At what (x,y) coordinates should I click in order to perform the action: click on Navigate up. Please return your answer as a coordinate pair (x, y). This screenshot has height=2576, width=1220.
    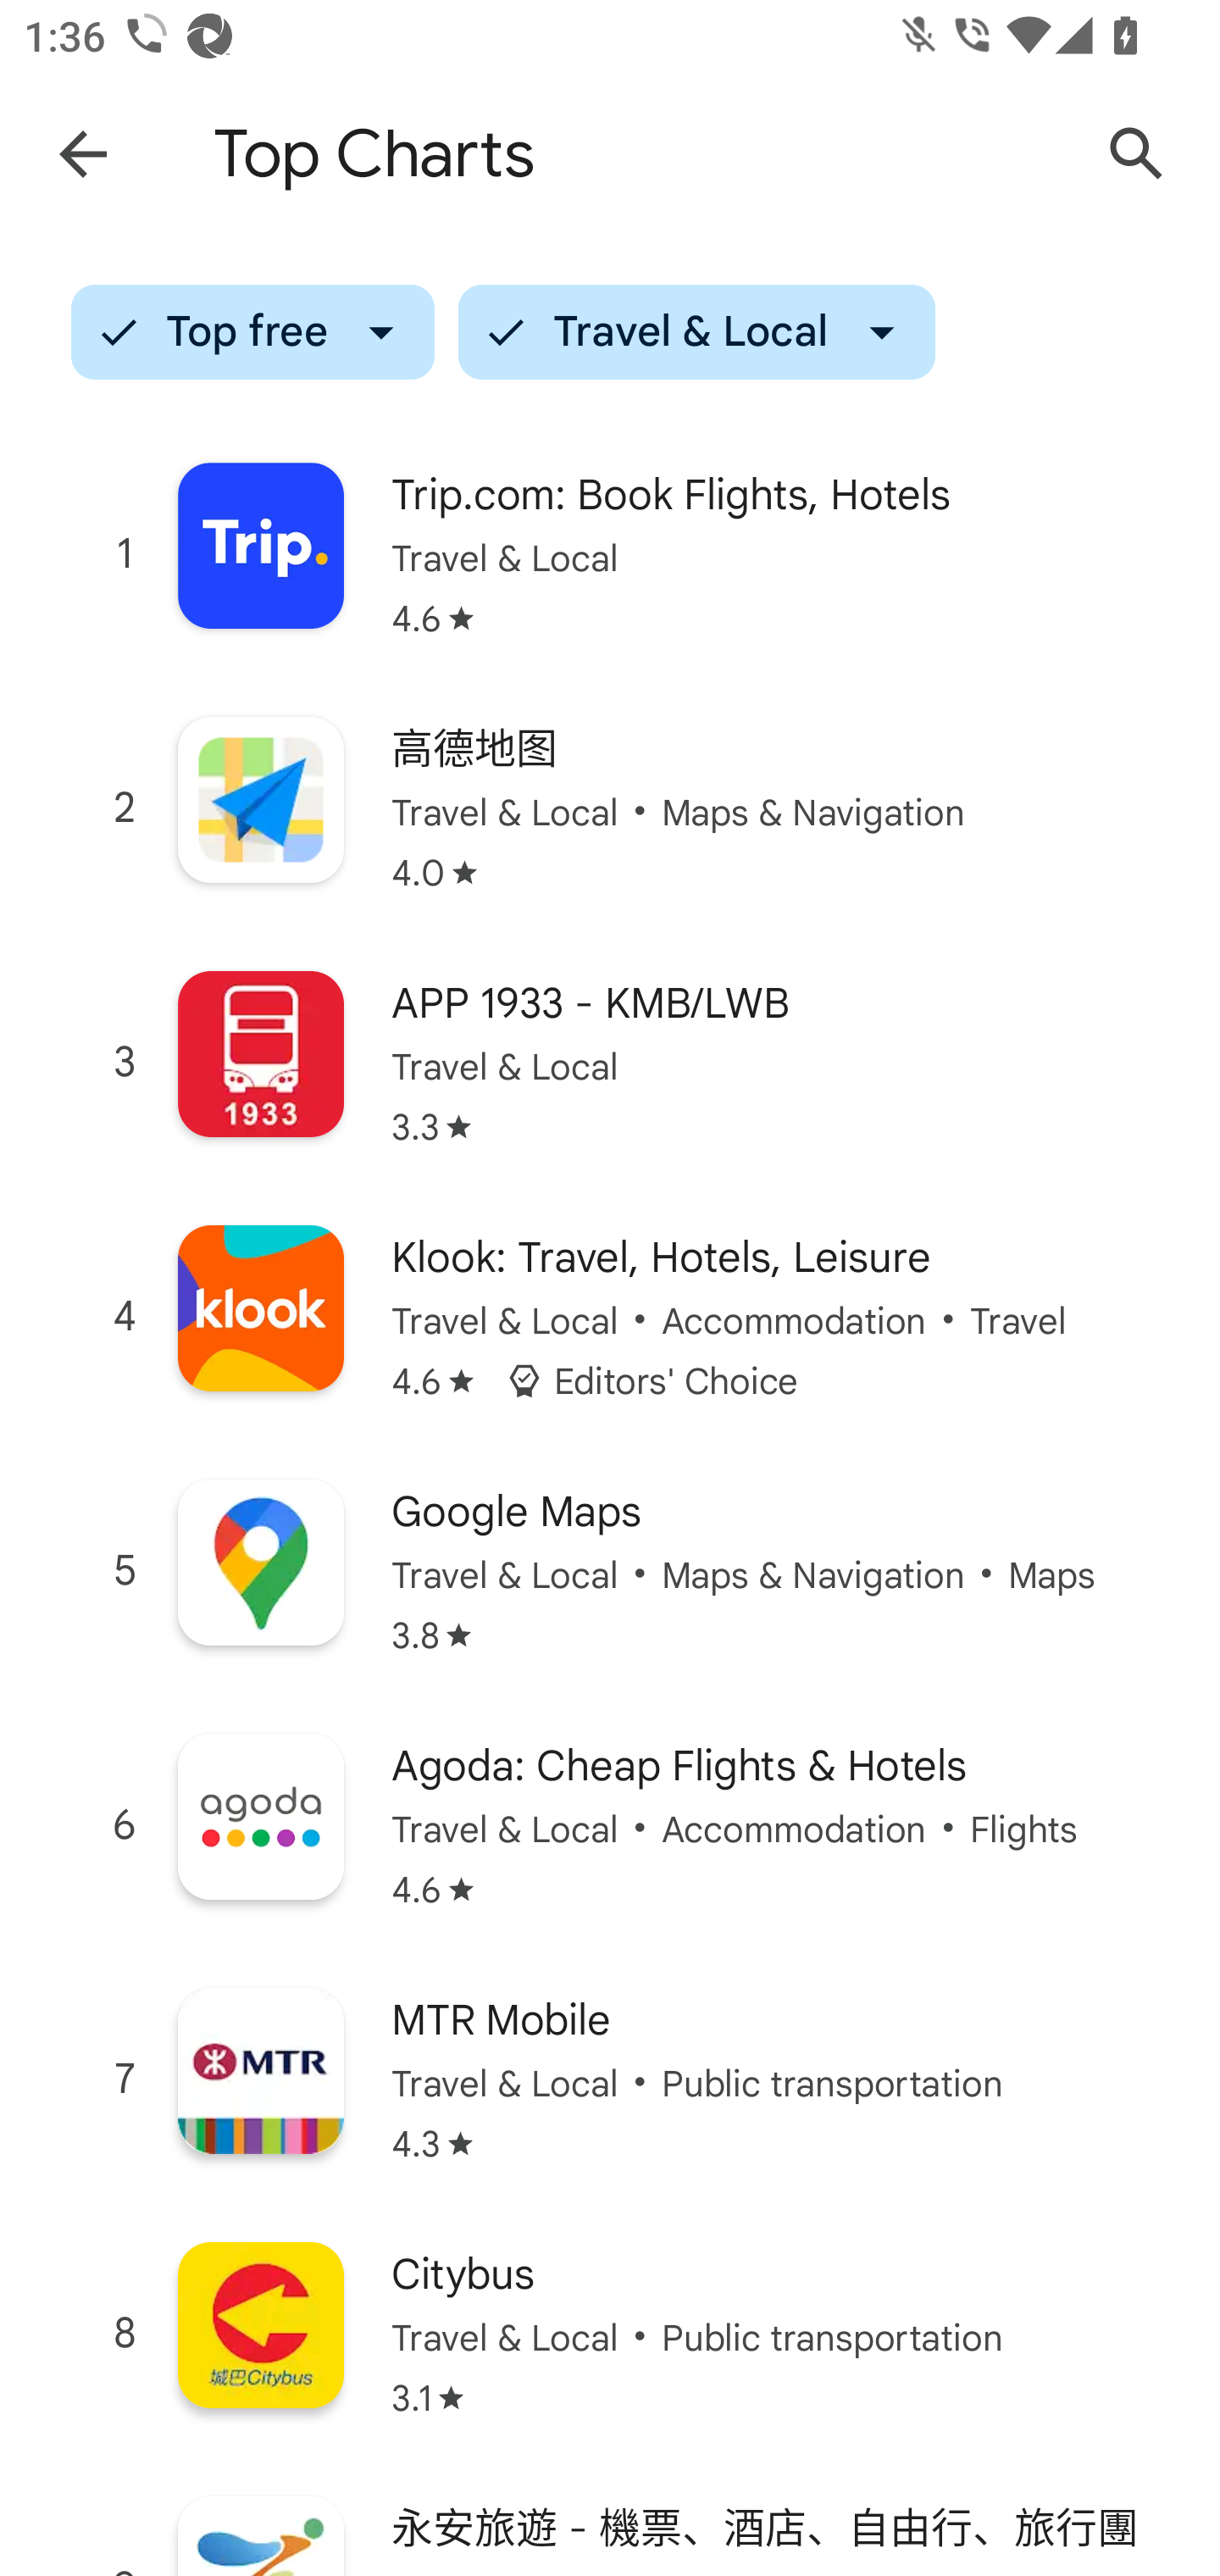
    Looking at the image, I should click on (83, 154).